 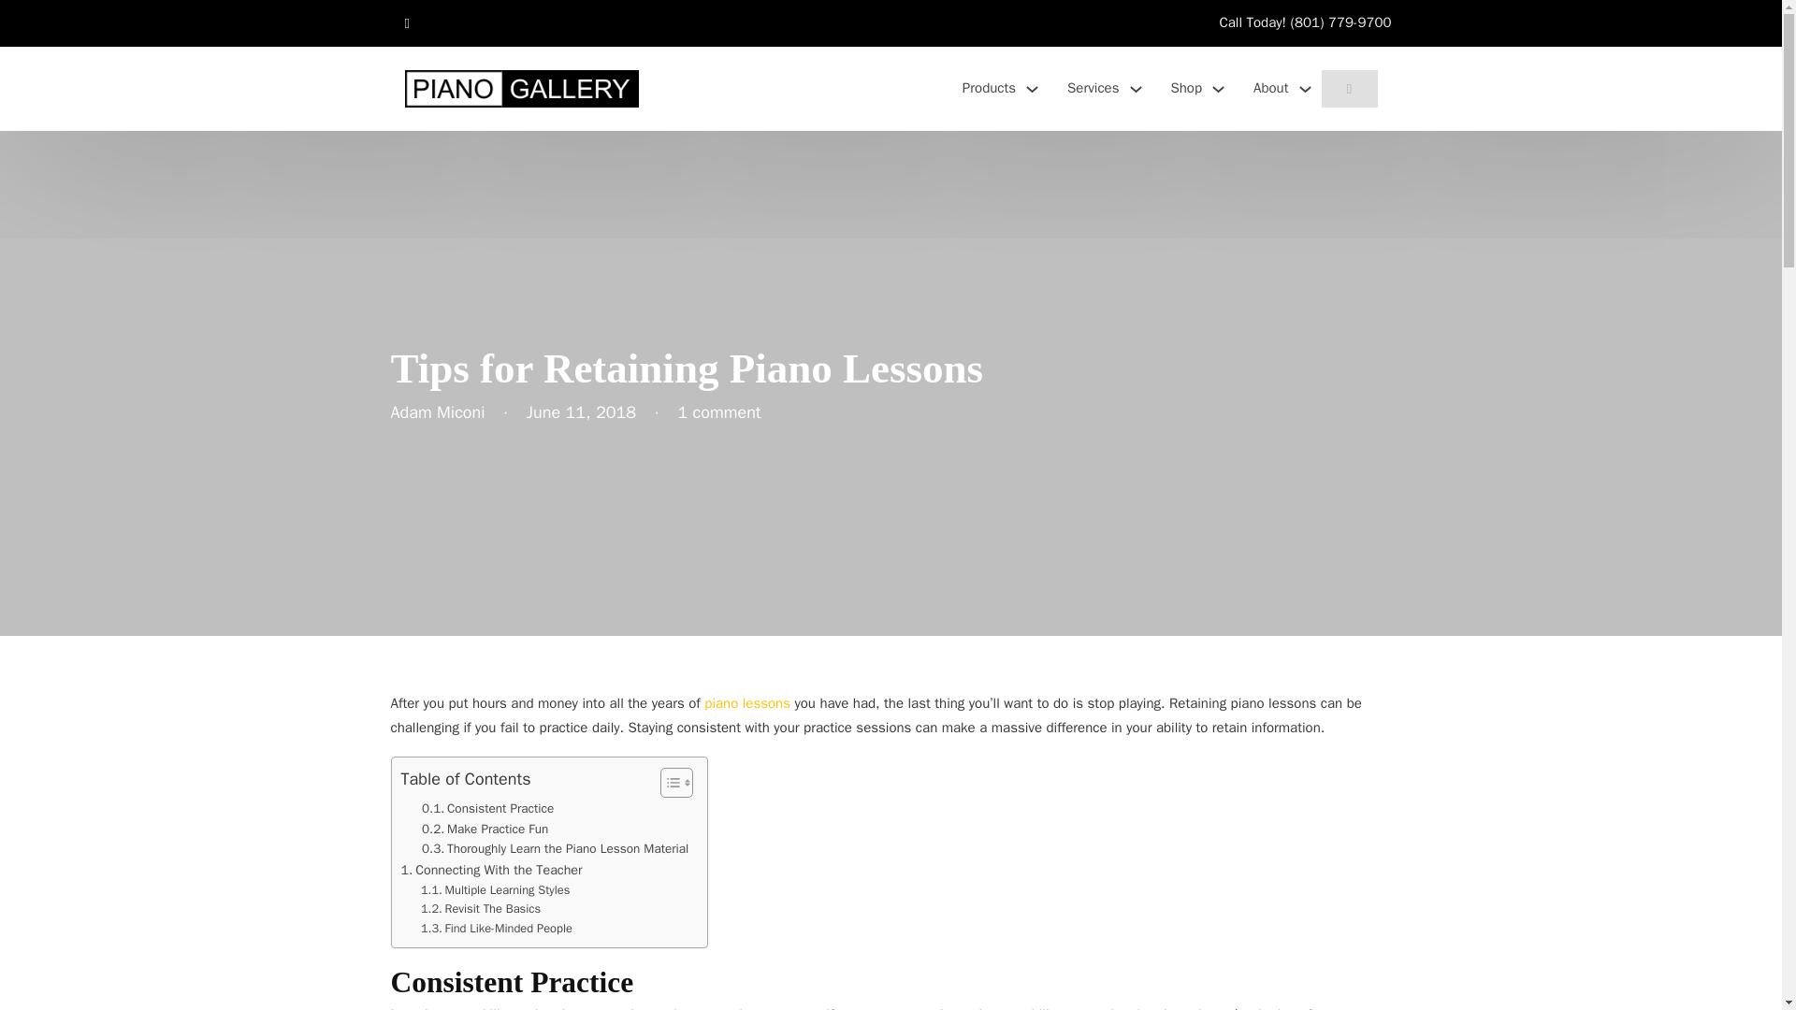 I want to click on About, so click(x=1270, y=89).